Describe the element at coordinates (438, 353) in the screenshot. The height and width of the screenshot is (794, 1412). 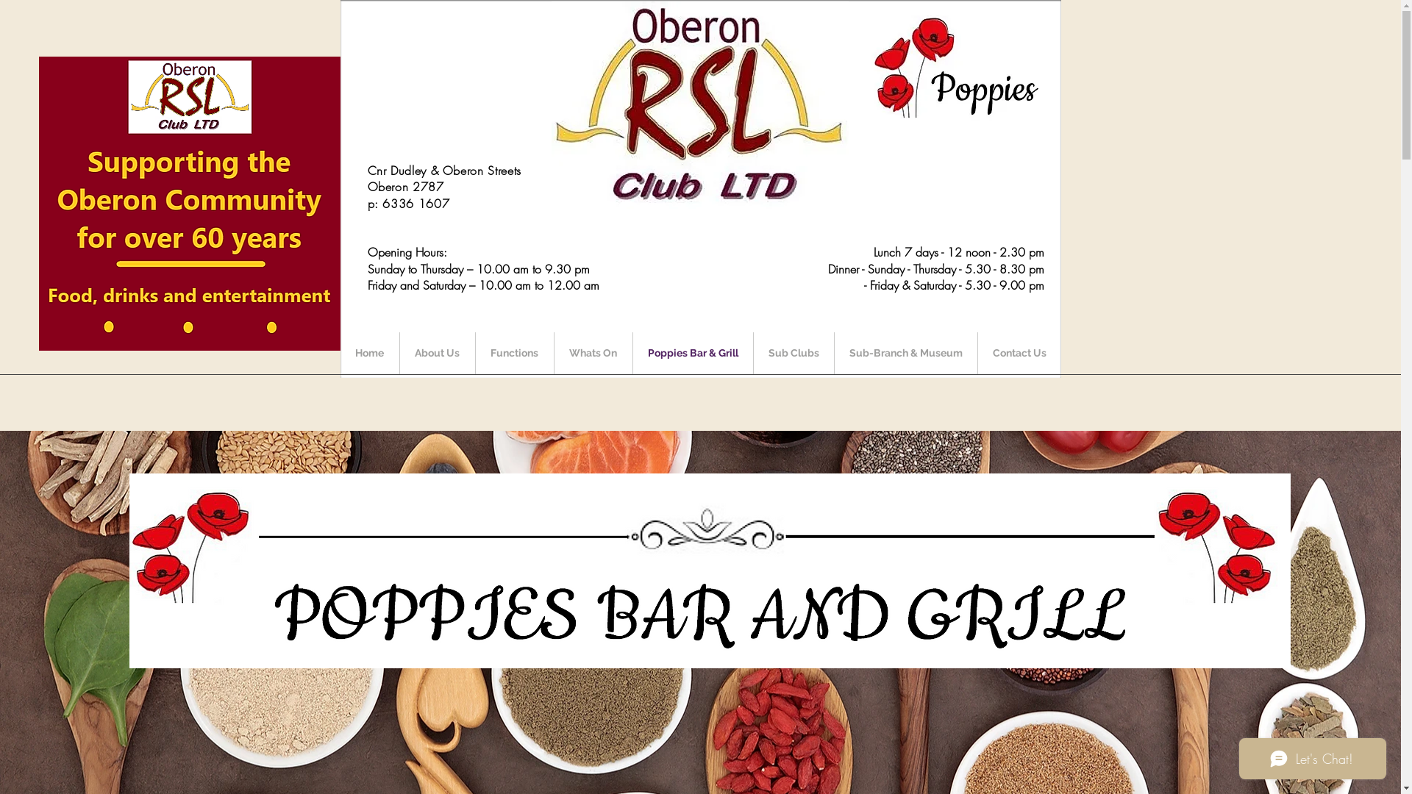
I see `About Us` at that location.